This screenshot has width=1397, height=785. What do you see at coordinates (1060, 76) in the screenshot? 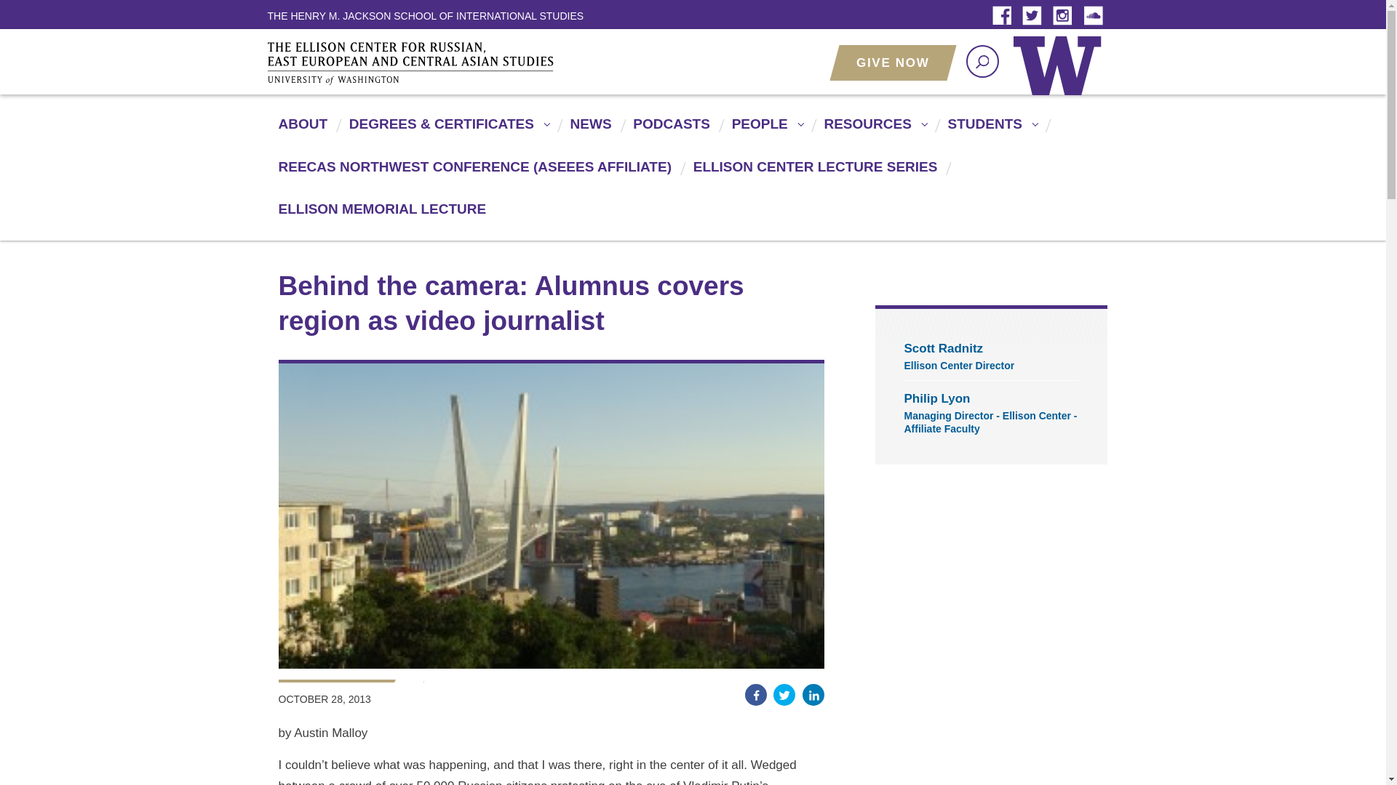
I see `University of Washington` at bounding box center [1060, 76].